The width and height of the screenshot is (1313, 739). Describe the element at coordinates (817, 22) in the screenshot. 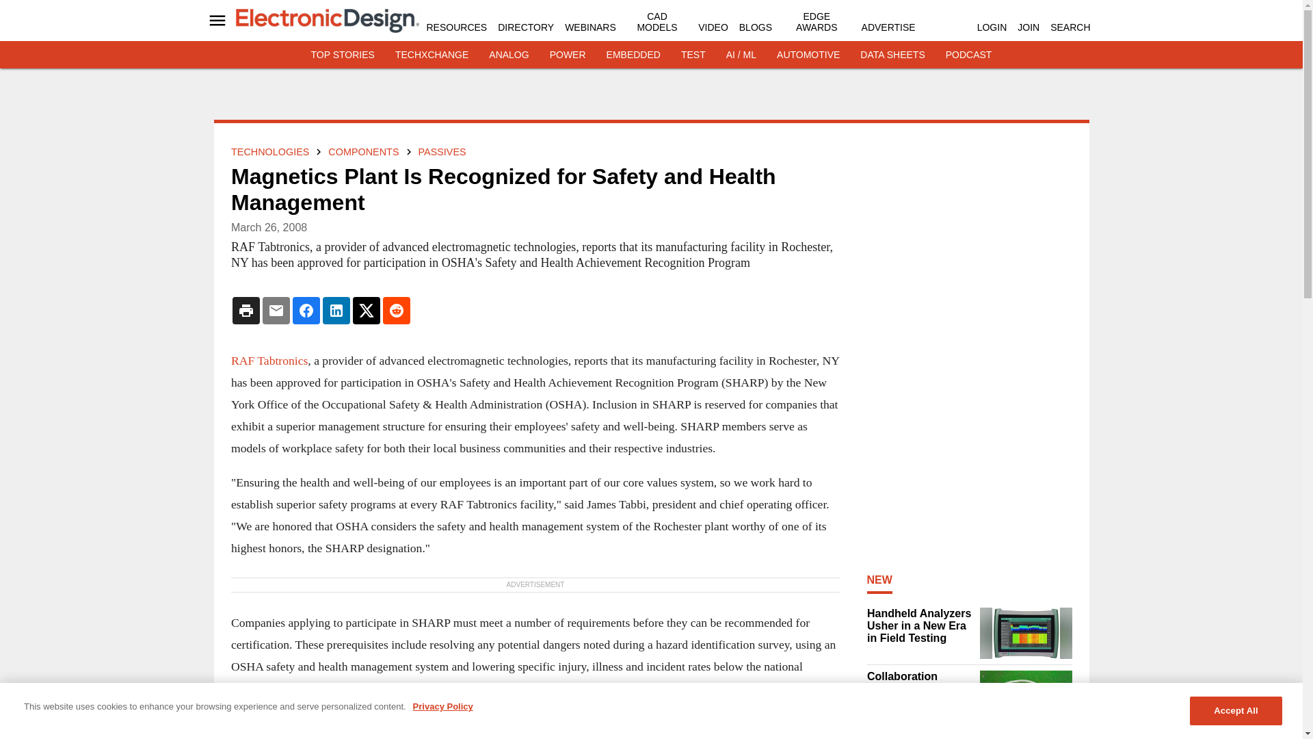

I see `EDGE AWARDS` at that location.